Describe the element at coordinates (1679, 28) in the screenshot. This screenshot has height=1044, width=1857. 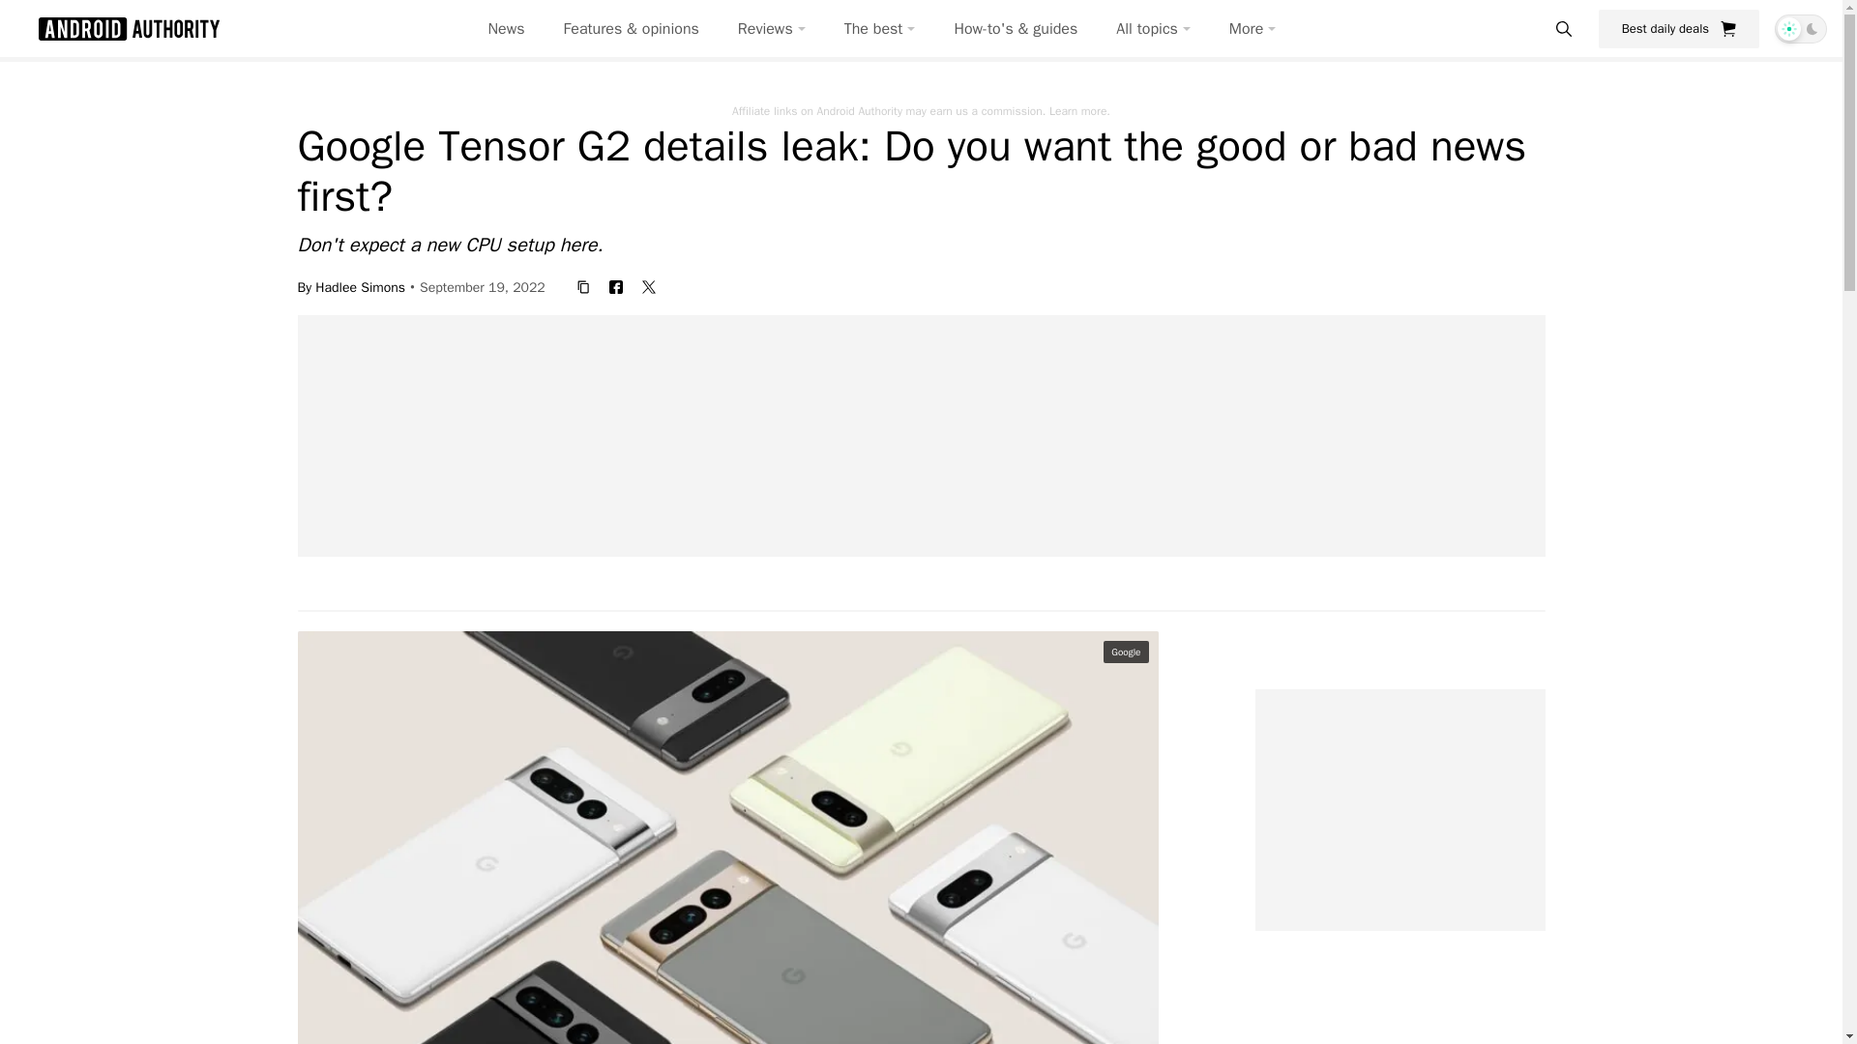
I see `Best daily deals` at that location.